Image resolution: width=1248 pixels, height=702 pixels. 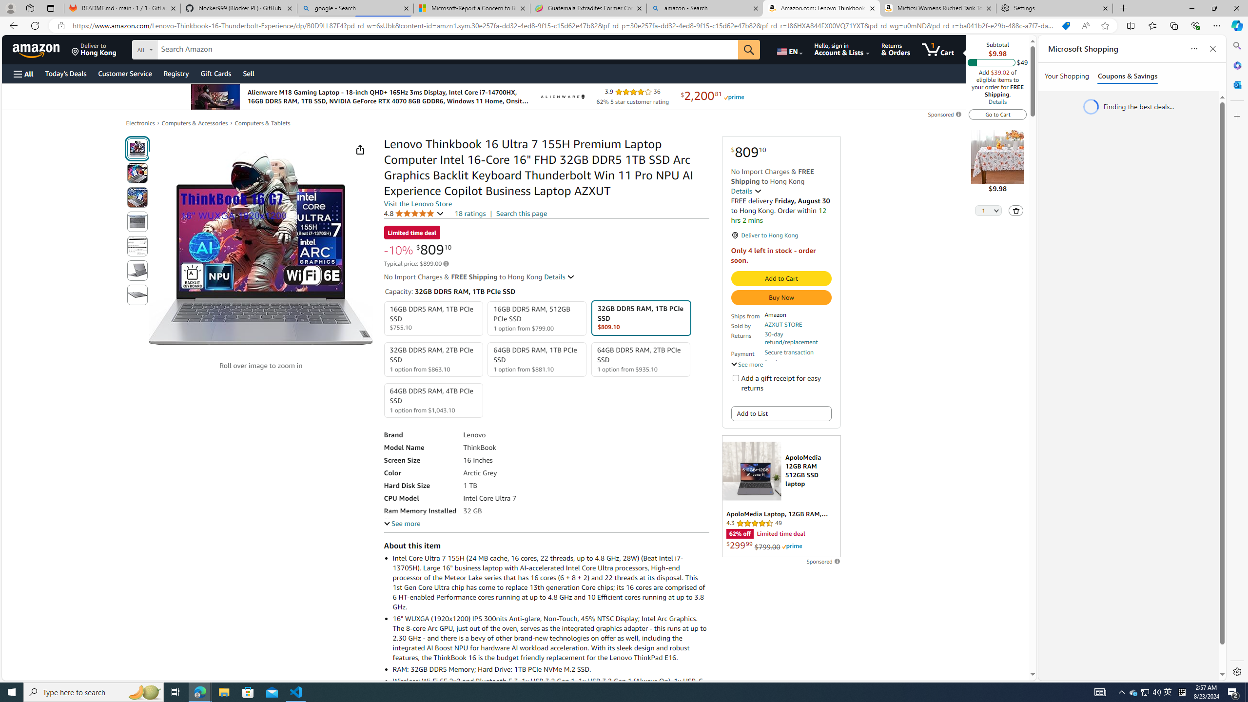 I want to click on Returns & Orders, so click(x=896, y=49).